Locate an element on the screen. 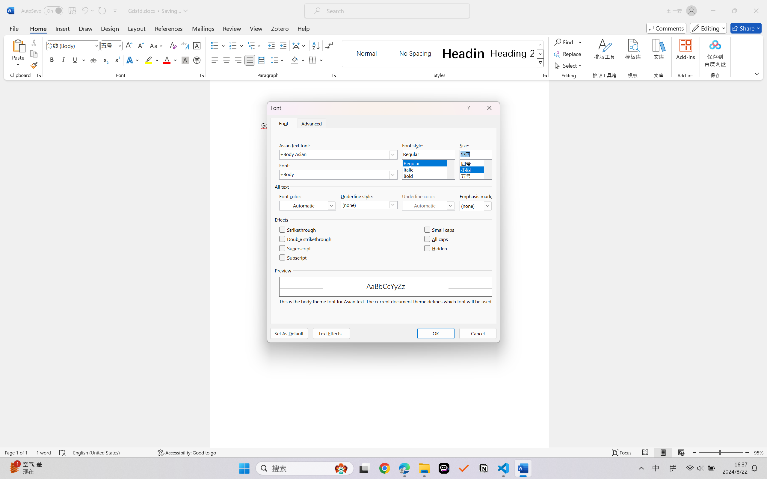  Small caps is located at coordinates (440, 230).